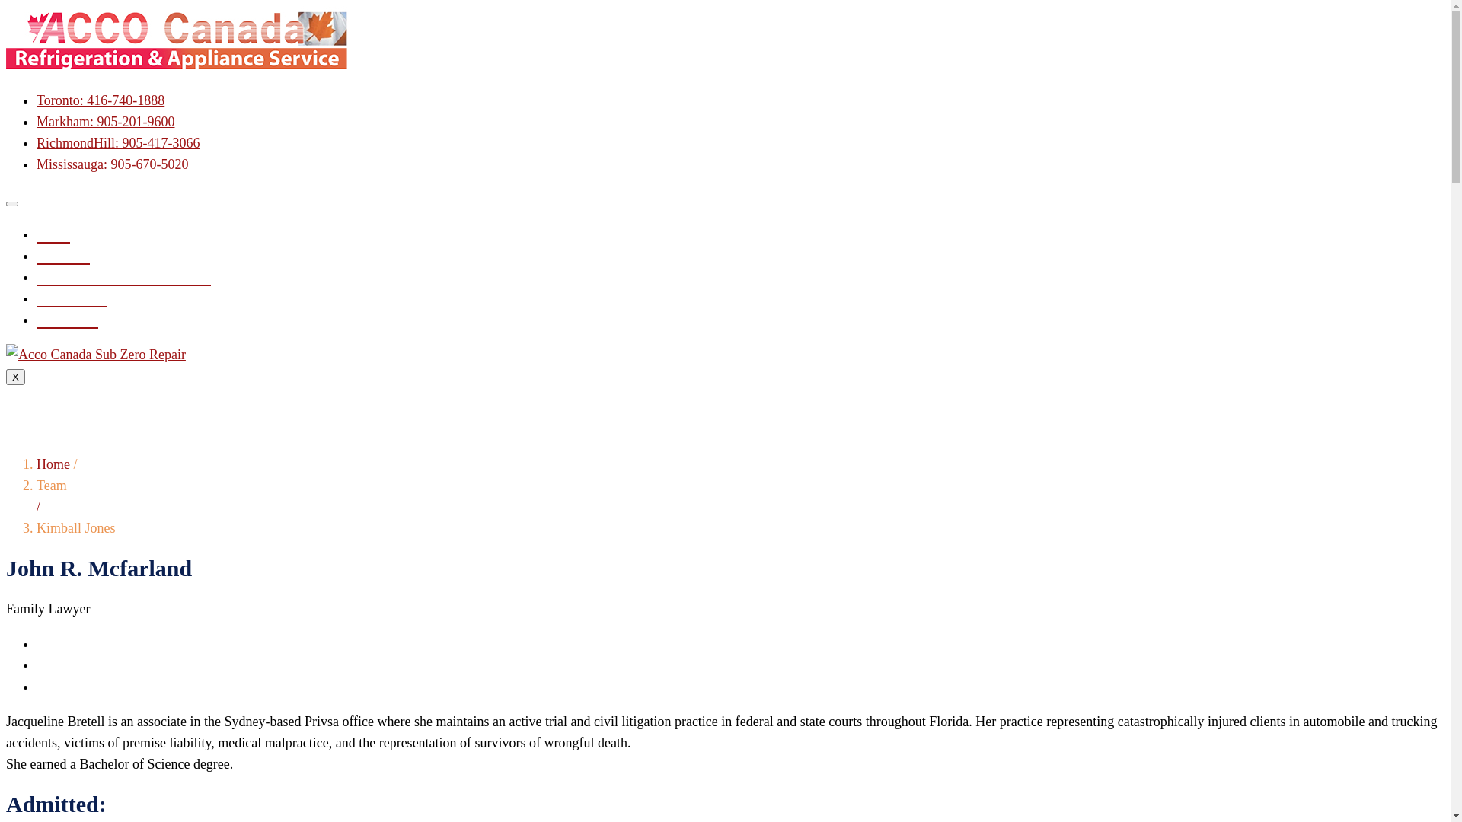  Describe the element at coordinates (119, 143) in the screenshot. I see `RichmondHill: 905-417-3066` at that location.